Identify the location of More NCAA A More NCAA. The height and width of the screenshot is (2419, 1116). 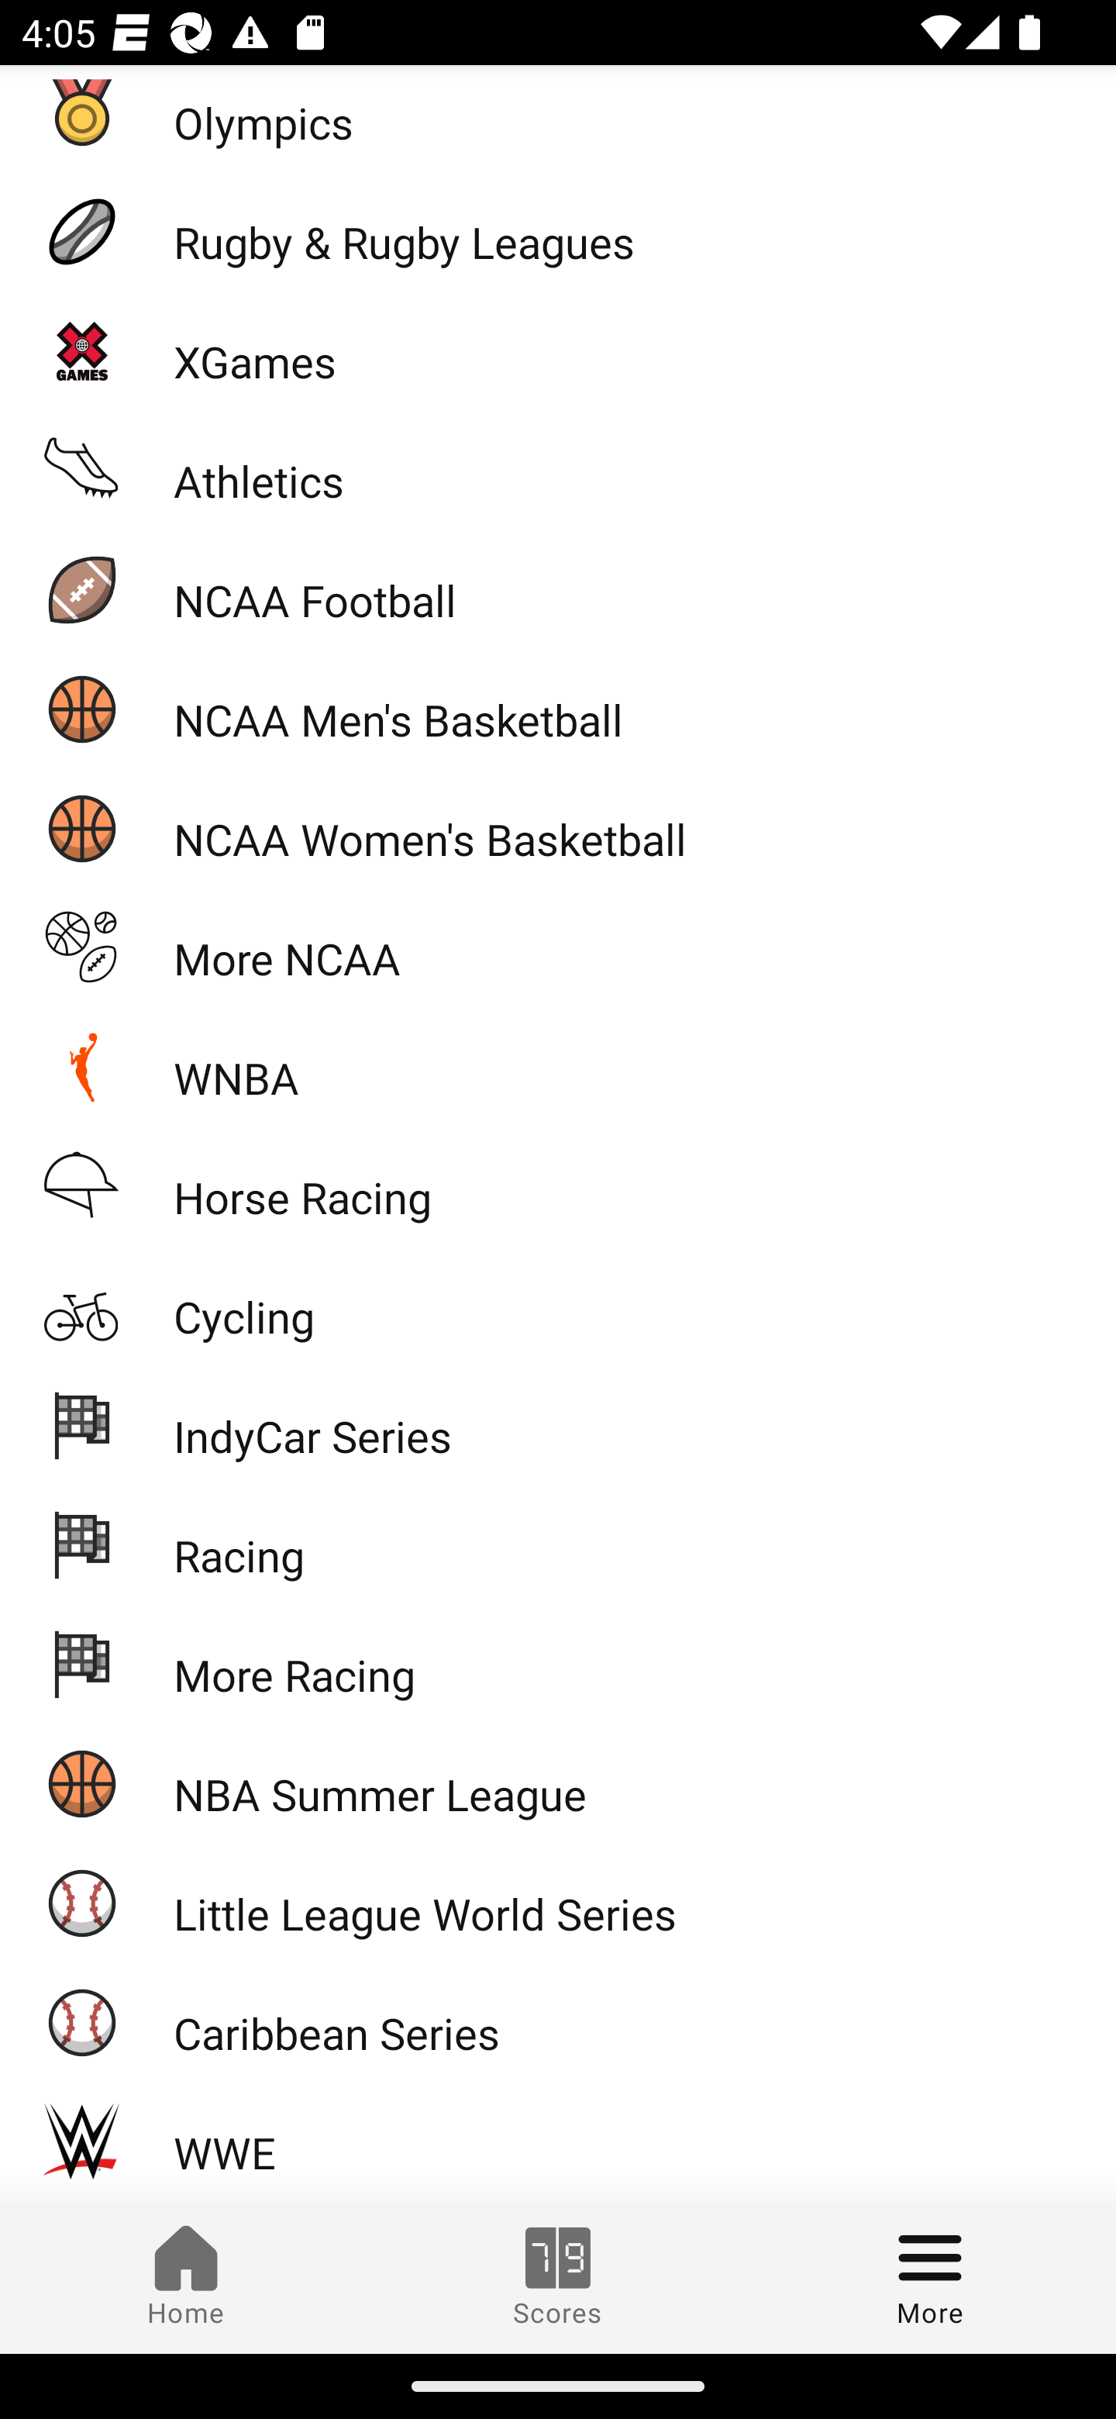
(558, 947).